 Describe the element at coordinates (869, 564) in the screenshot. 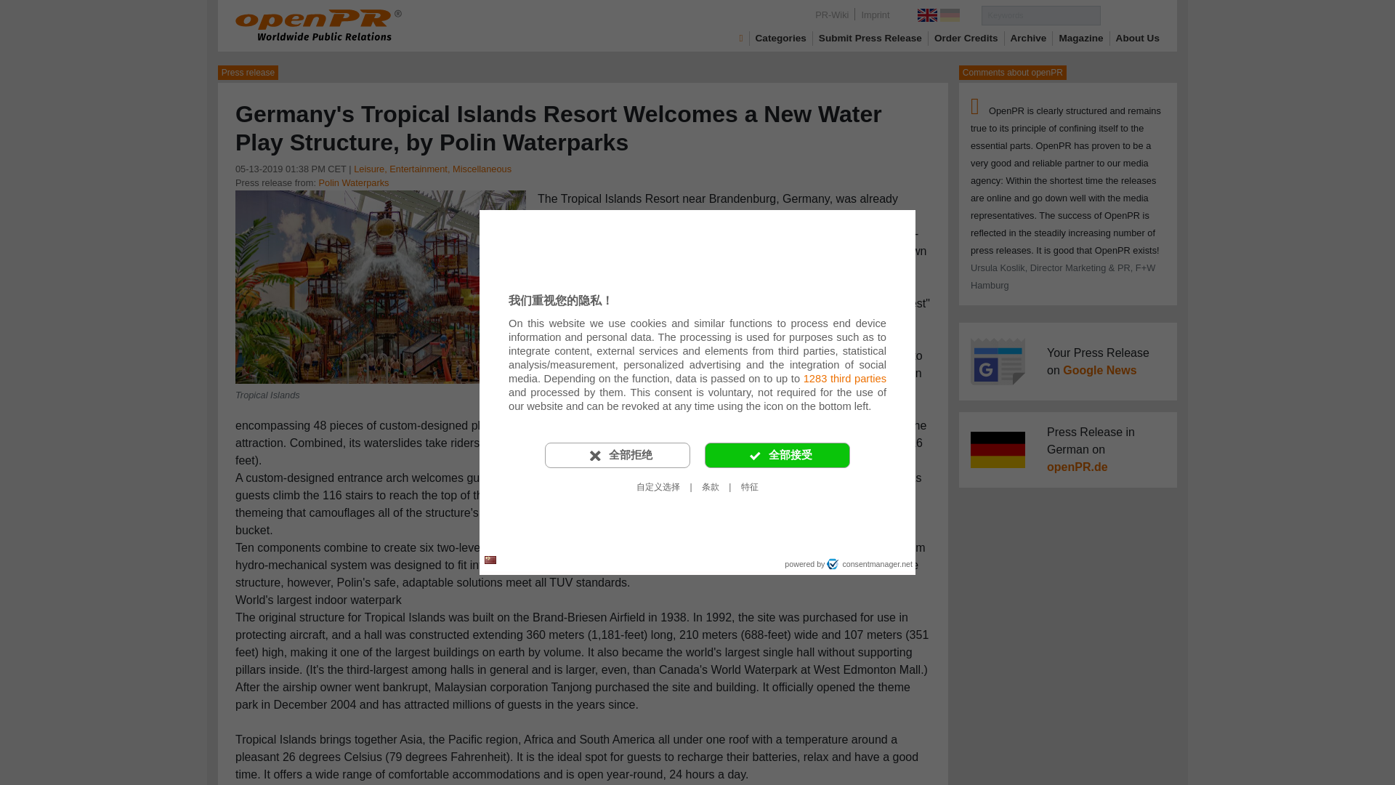

I see `consentmanager.net` at that location.